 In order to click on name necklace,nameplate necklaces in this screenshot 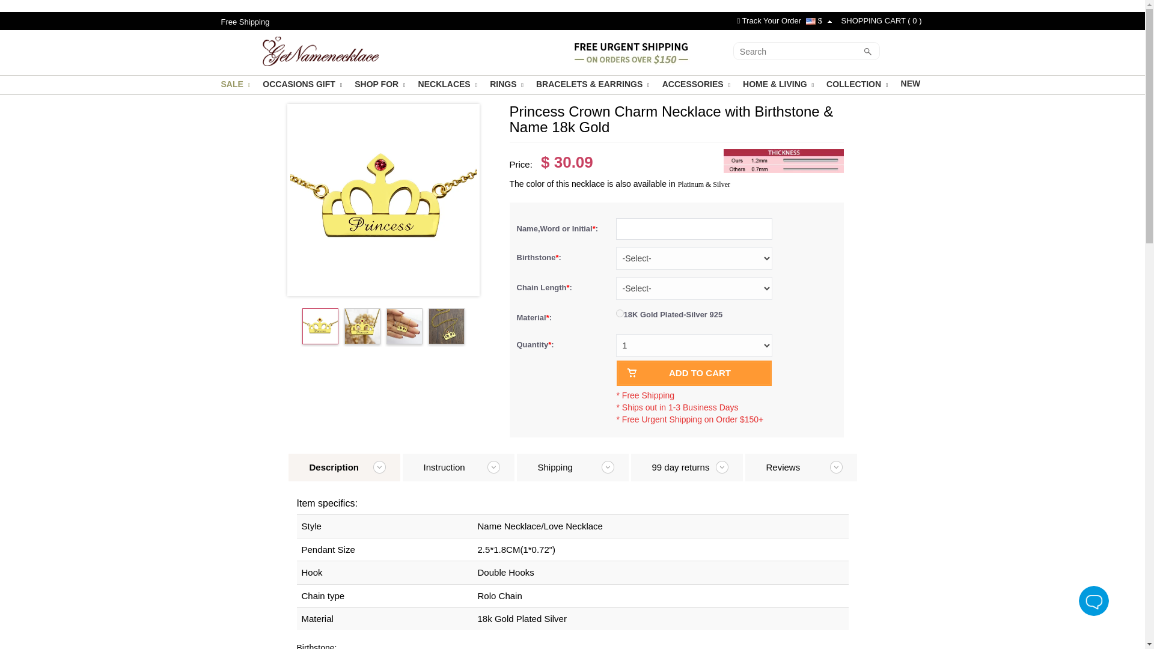, I will do `click(320, 50)`.